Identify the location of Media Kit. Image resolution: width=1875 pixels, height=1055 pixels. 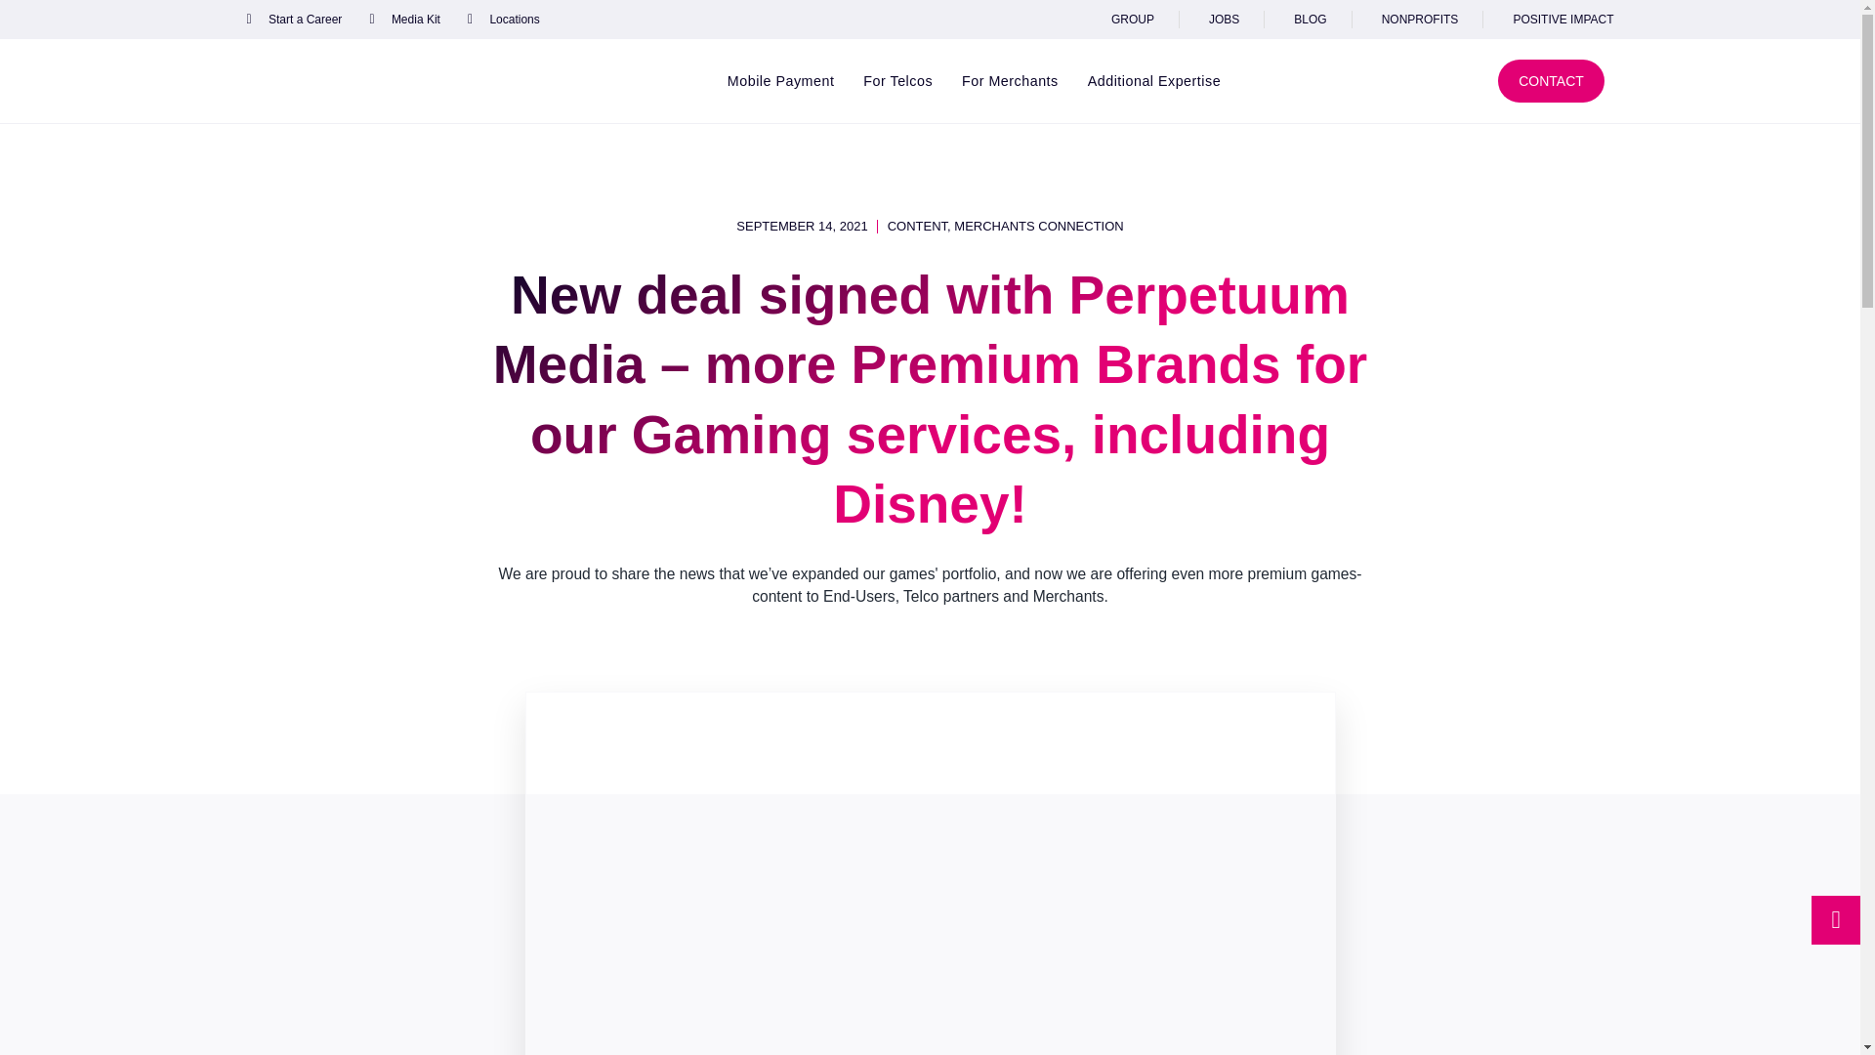
(404, 20).